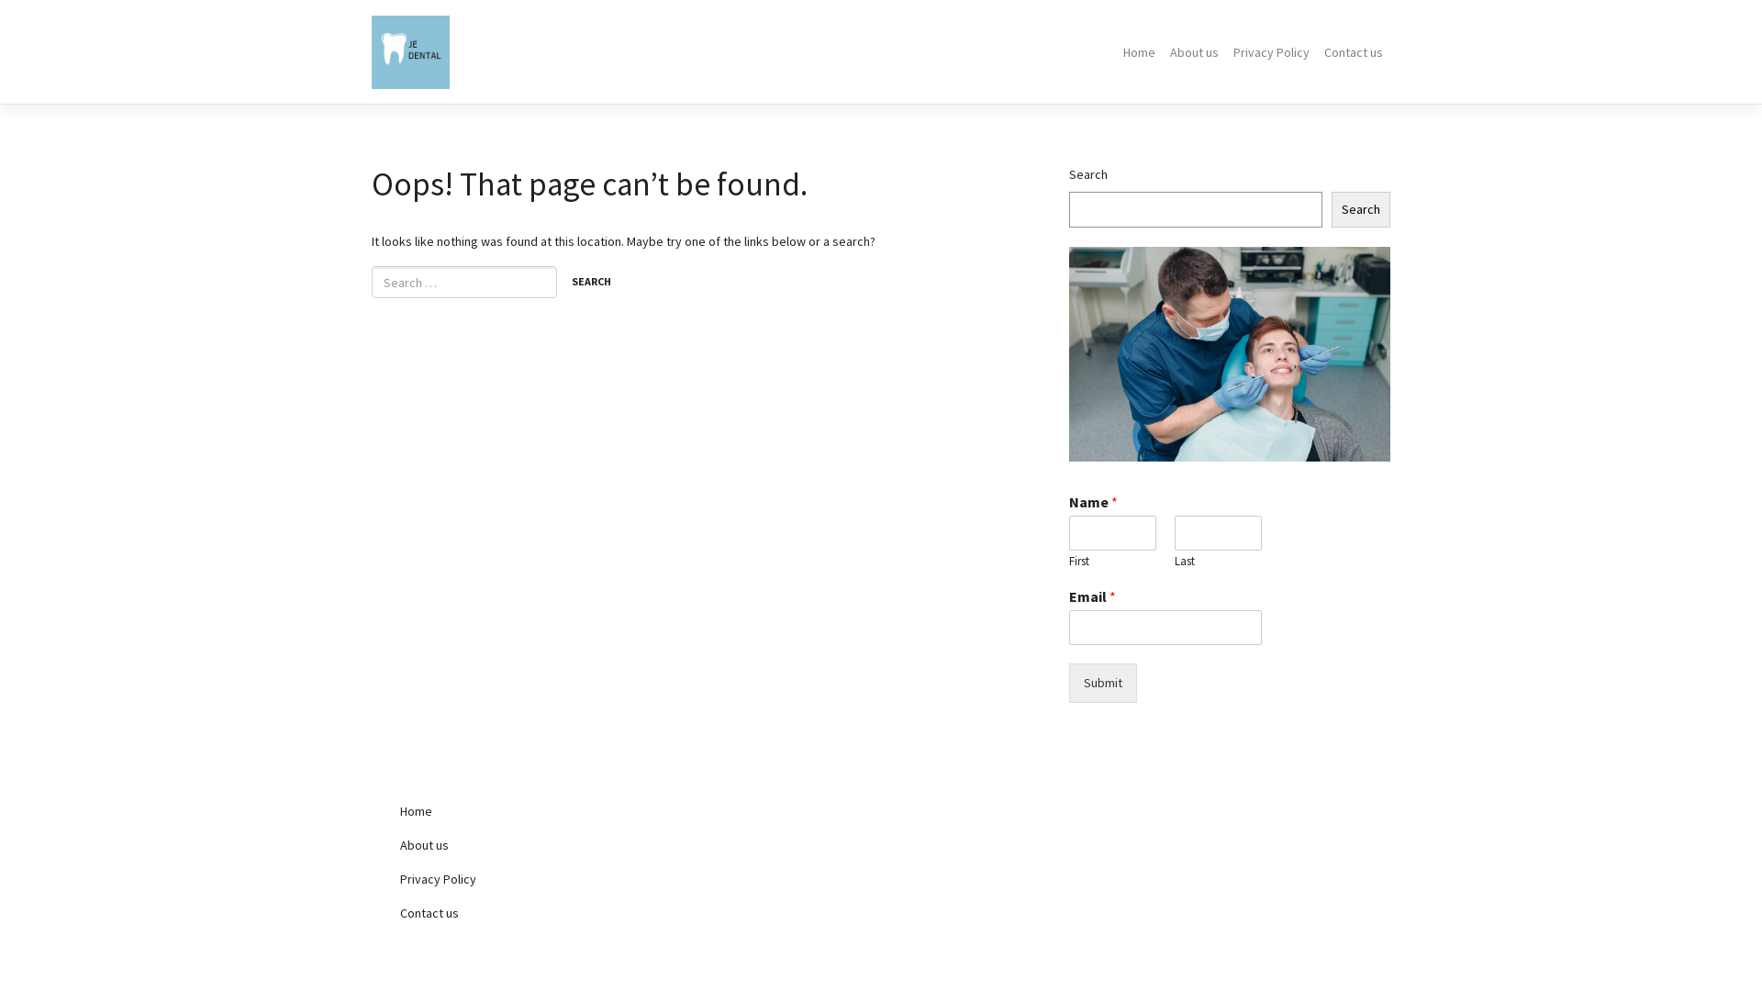 The image size is (1762, 991). Describe the element at coordinates (541, 811) in the screenshot. I see `Home` at that location.